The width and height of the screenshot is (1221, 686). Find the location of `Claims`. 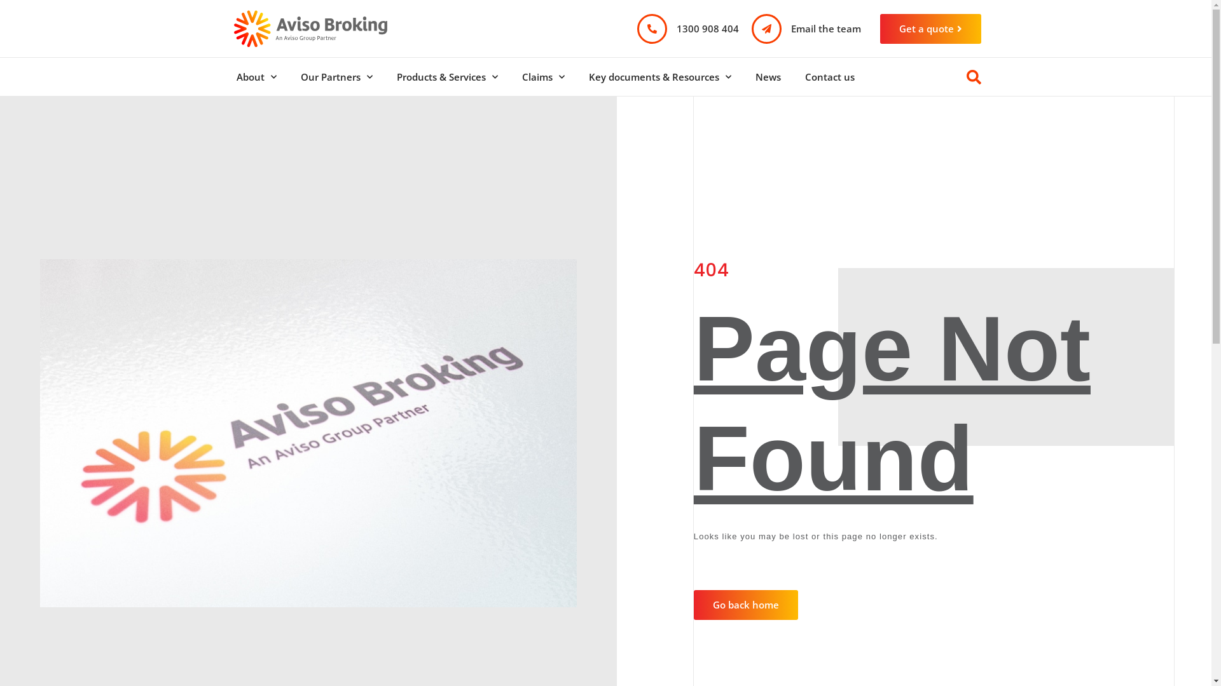

Claims is located at coordinates (543, 77).